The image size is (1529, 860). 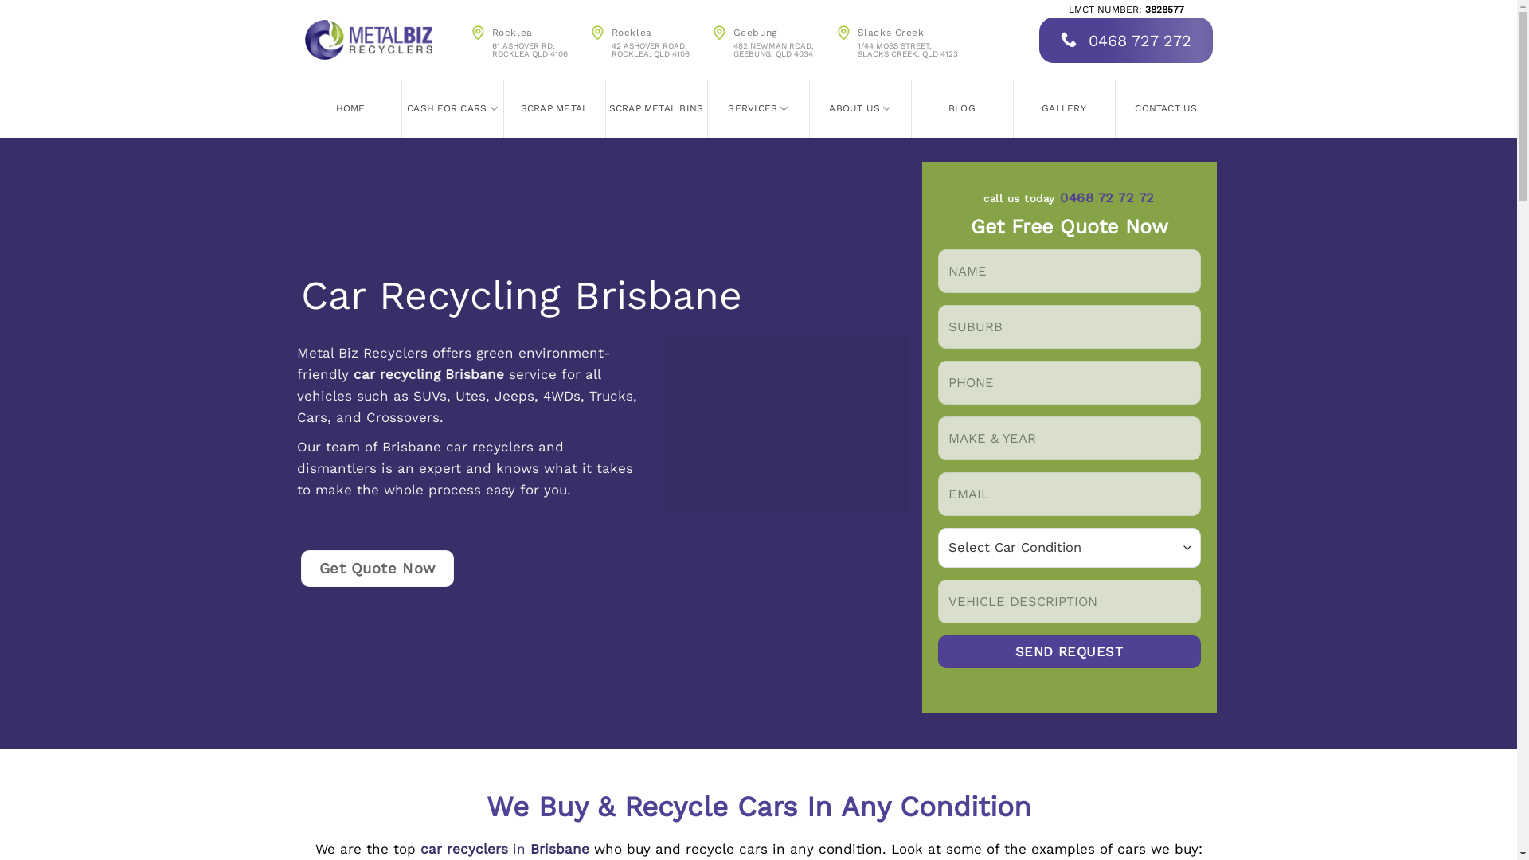 I want to click on Metalbiz, so click(x=368, y=40).